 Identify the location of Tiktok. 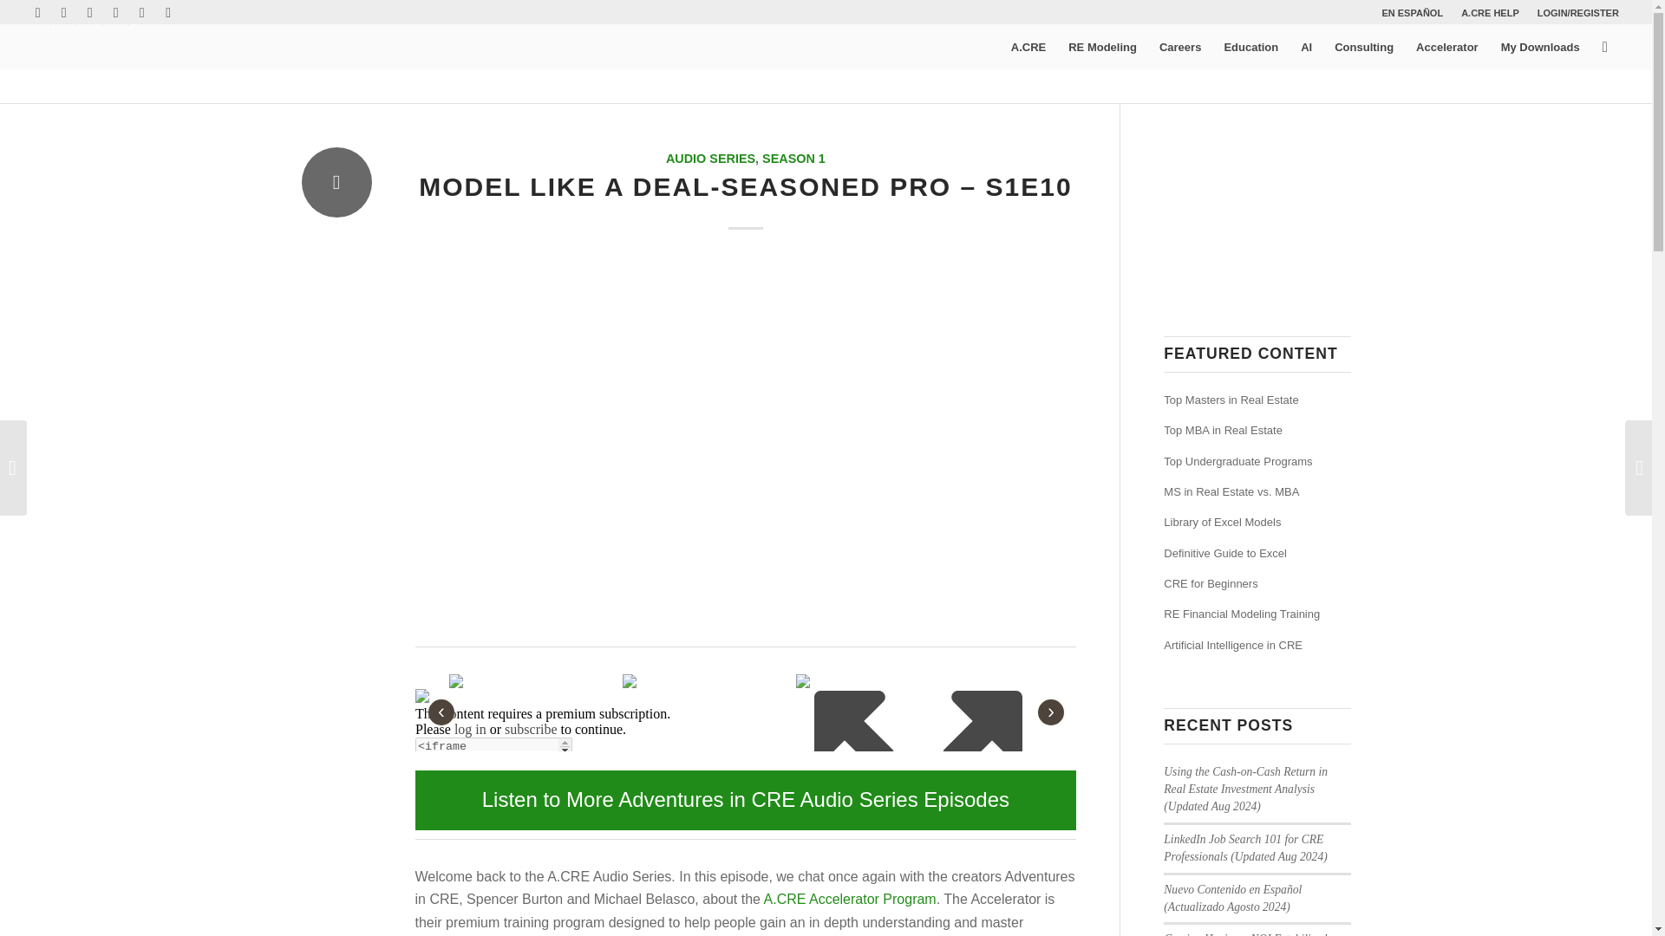
(142, 13).